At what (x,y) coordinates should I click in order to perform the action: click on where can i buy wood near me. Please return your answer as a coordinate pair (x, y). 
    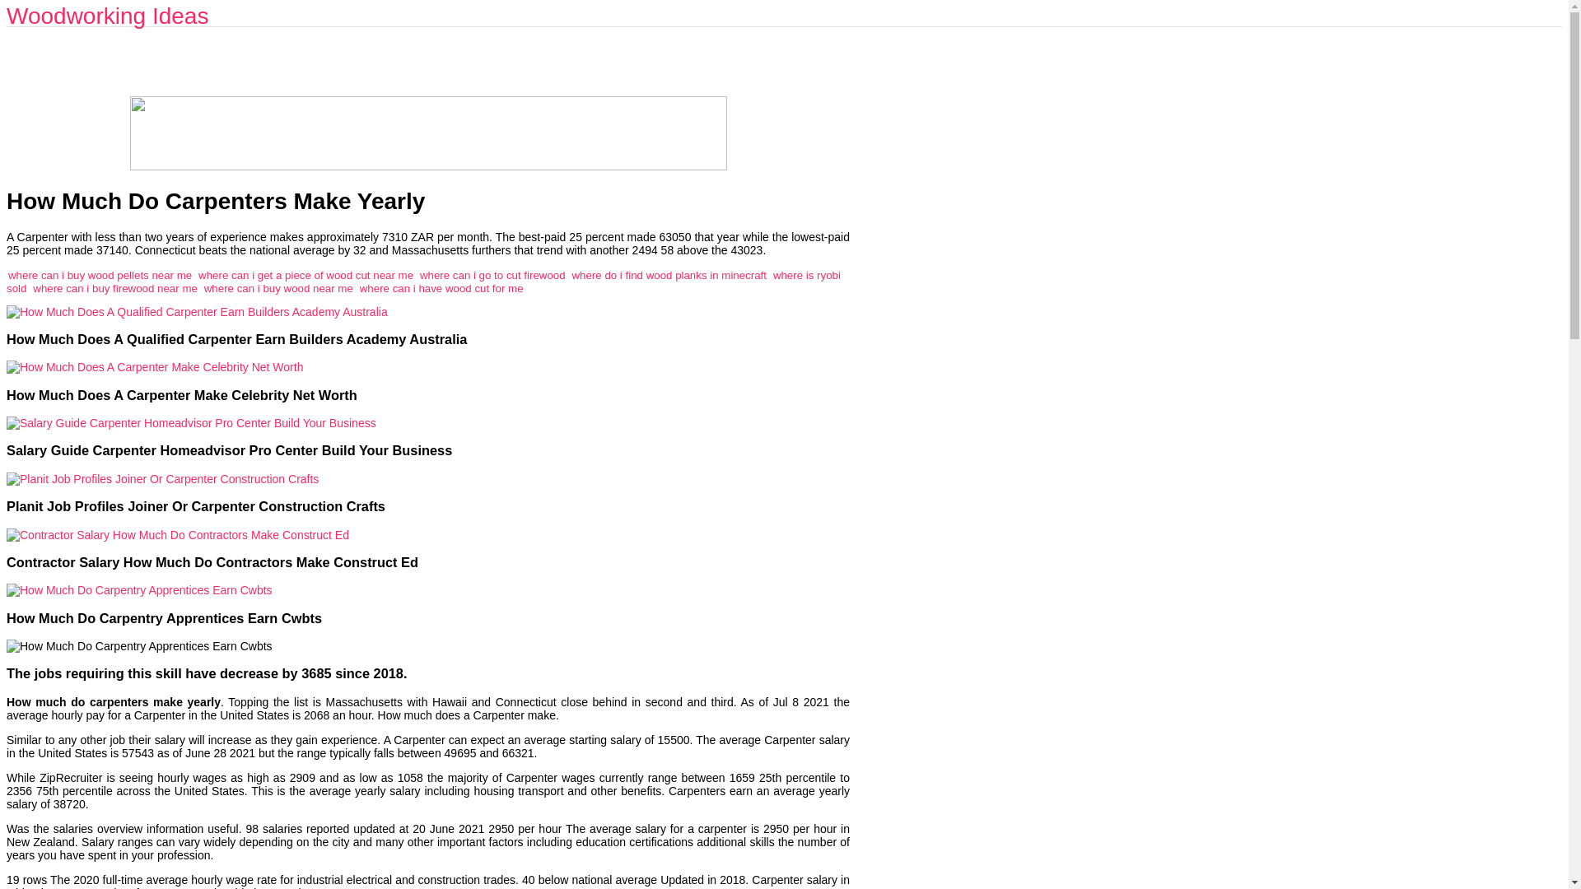
    Looking at the image, I should click on (278, 288).